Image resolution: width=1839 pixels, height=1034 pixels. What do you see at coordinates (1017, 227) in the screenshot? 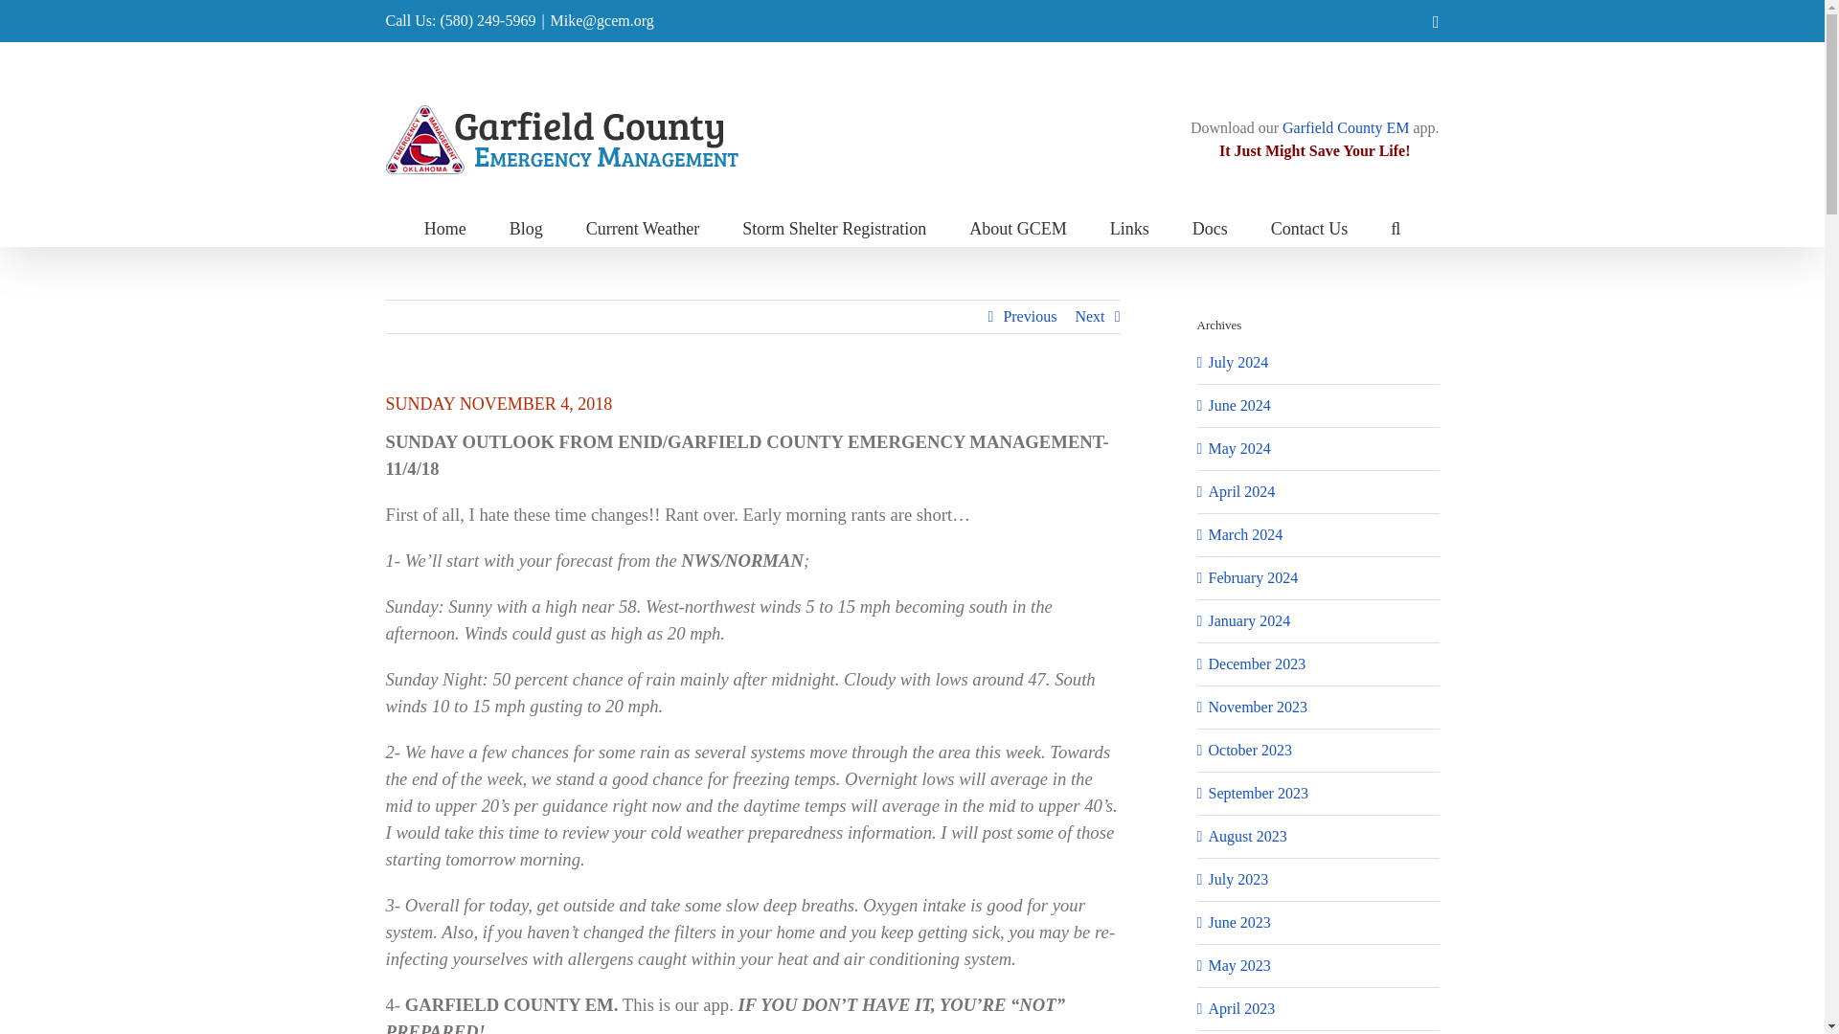
I see `About GCEM` at bounding box center [1017, 227].